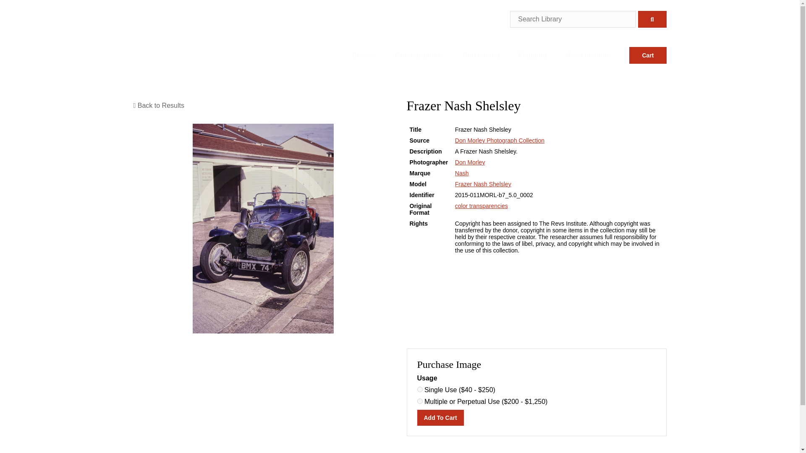 The height and width of the screenshot is (453, 806). Describe the element at coordinates (420, 389) in the screenshot. I see `Single Use` at that location.